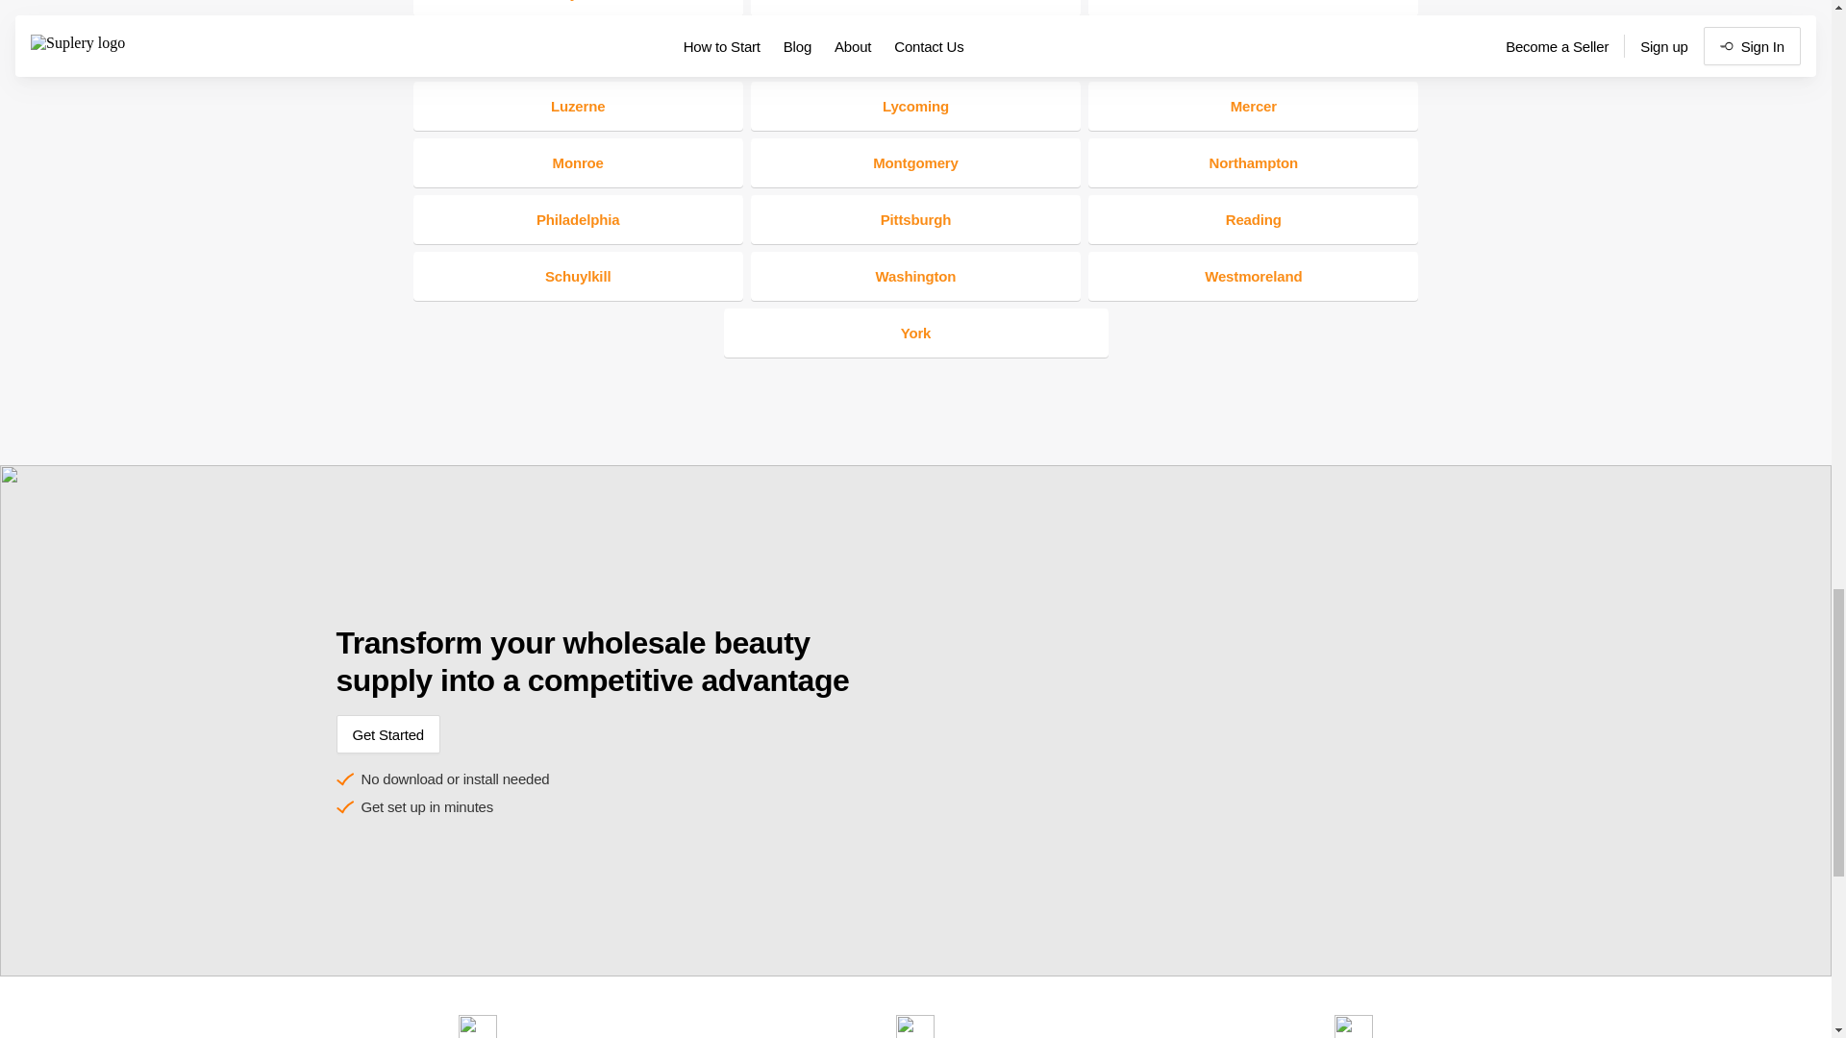 The width and height of the screenshot is (1846, 1038). Describe the element at coordinates (1253, 48) in the screenshot. I see `Lehigh` at that location.